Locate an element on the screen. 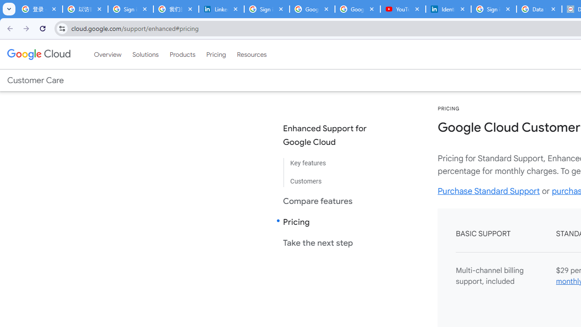  Sign in - Google Accounts is located at coordinates (131, 9).